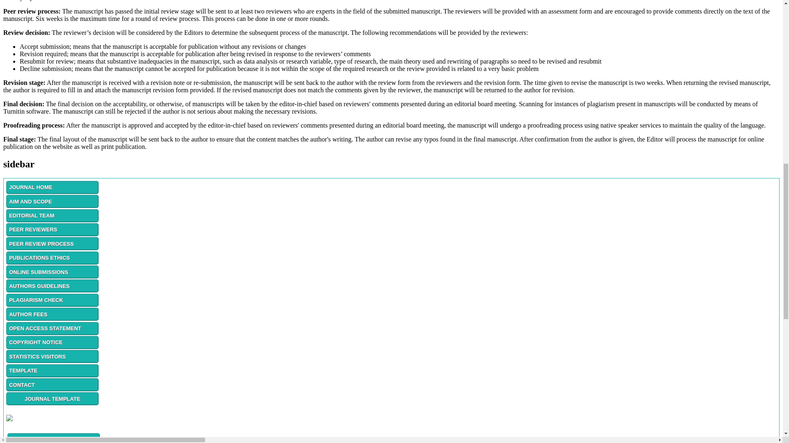 The width and height of the screenshot is (789, 443). Describe the element at coordinates (53, 299) in the screenshot. I see `PLAGIARISM CHECK` at that location.